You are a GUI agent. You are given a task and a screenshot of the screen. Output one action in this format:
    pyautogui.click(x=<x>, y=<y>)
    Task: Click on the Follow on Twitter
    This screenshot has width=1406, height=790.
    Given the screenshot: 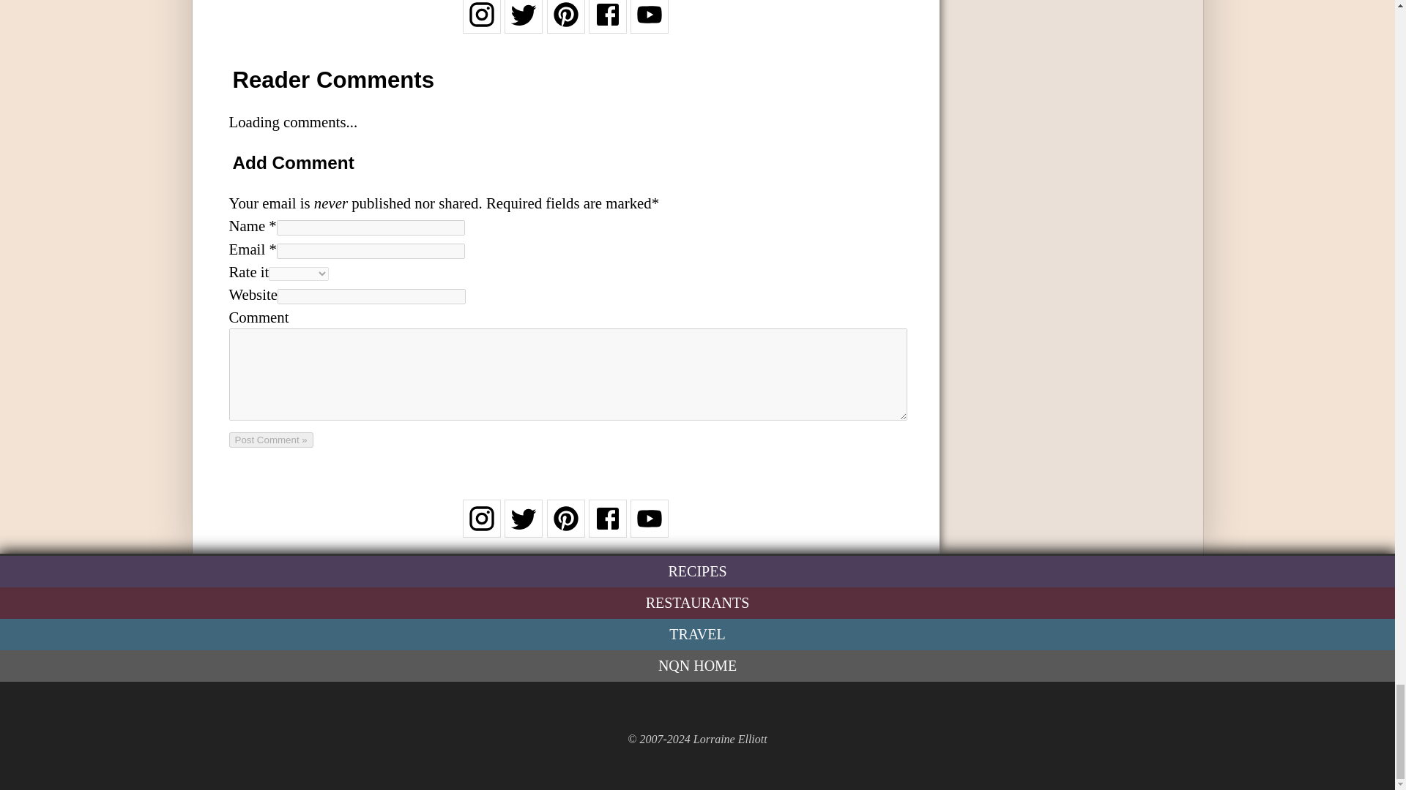 What is the action you would take?
    pyautogui.click(x=524, y=23)
    